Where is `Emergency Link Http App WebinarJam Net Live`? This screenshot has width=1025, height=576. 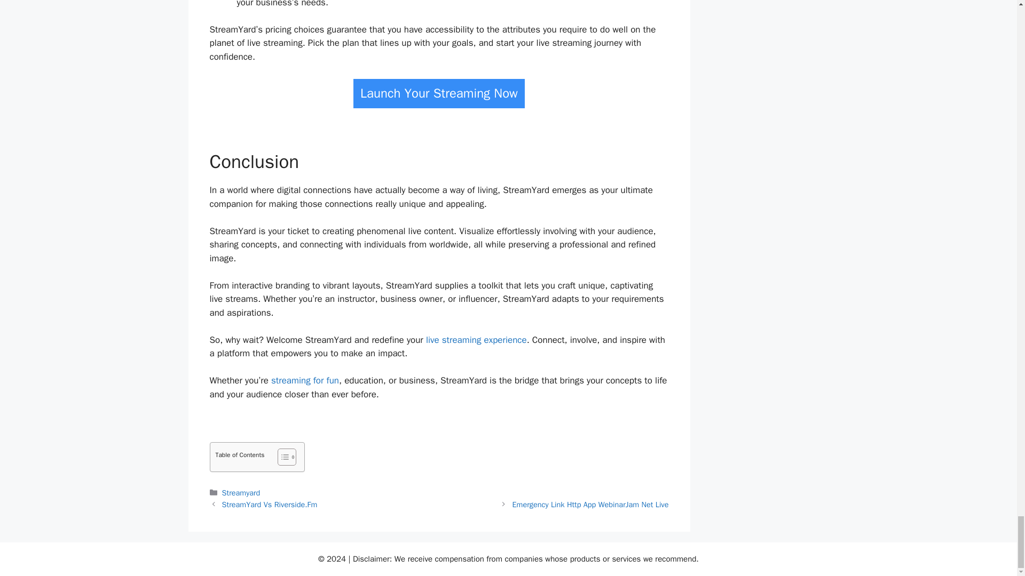 Emergency Link Http App WebinarJam Net Live is located at coordinates (590, 505).